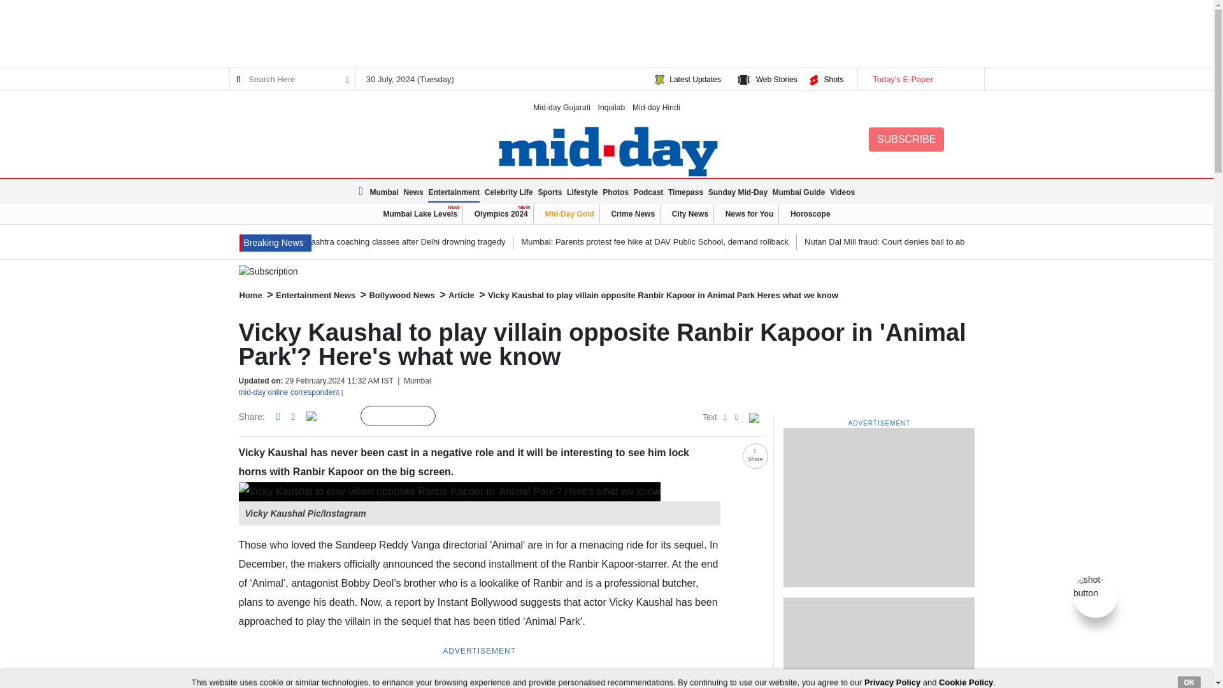 This screenshot has height=688, width=1223. What do you see at coordinates (456, 417) in the screenshot?
I see `Quick Reads` at bounding box center [456, 417].